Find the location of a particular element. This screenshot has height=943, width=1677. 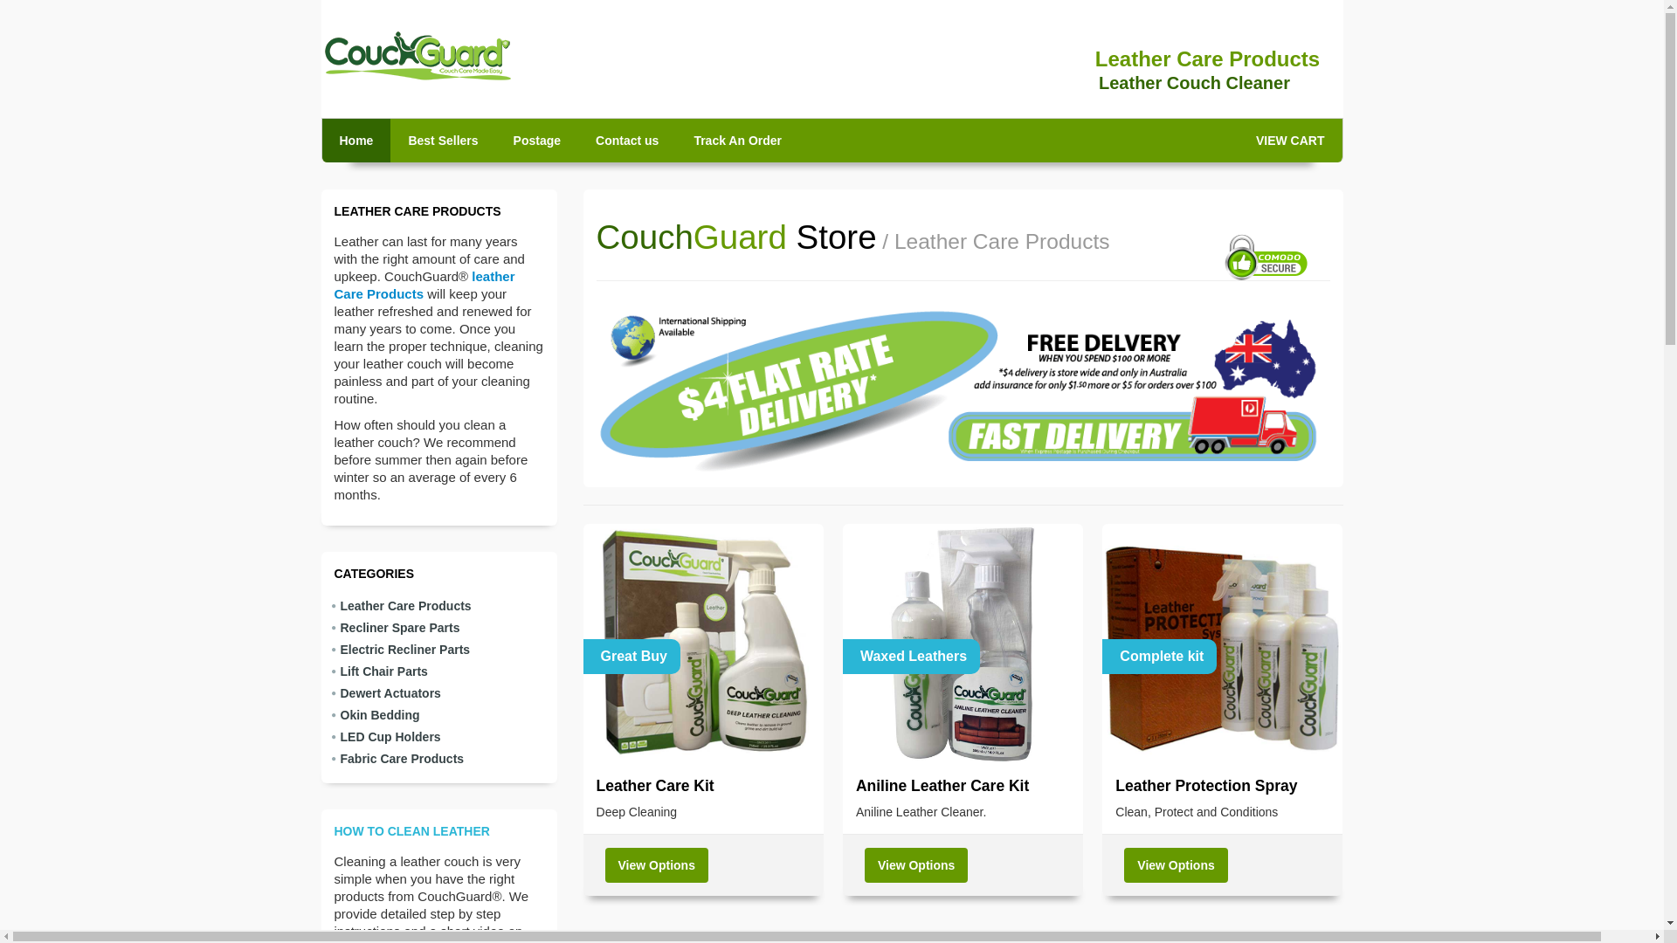

View Options is located at coordinates (657, 865).